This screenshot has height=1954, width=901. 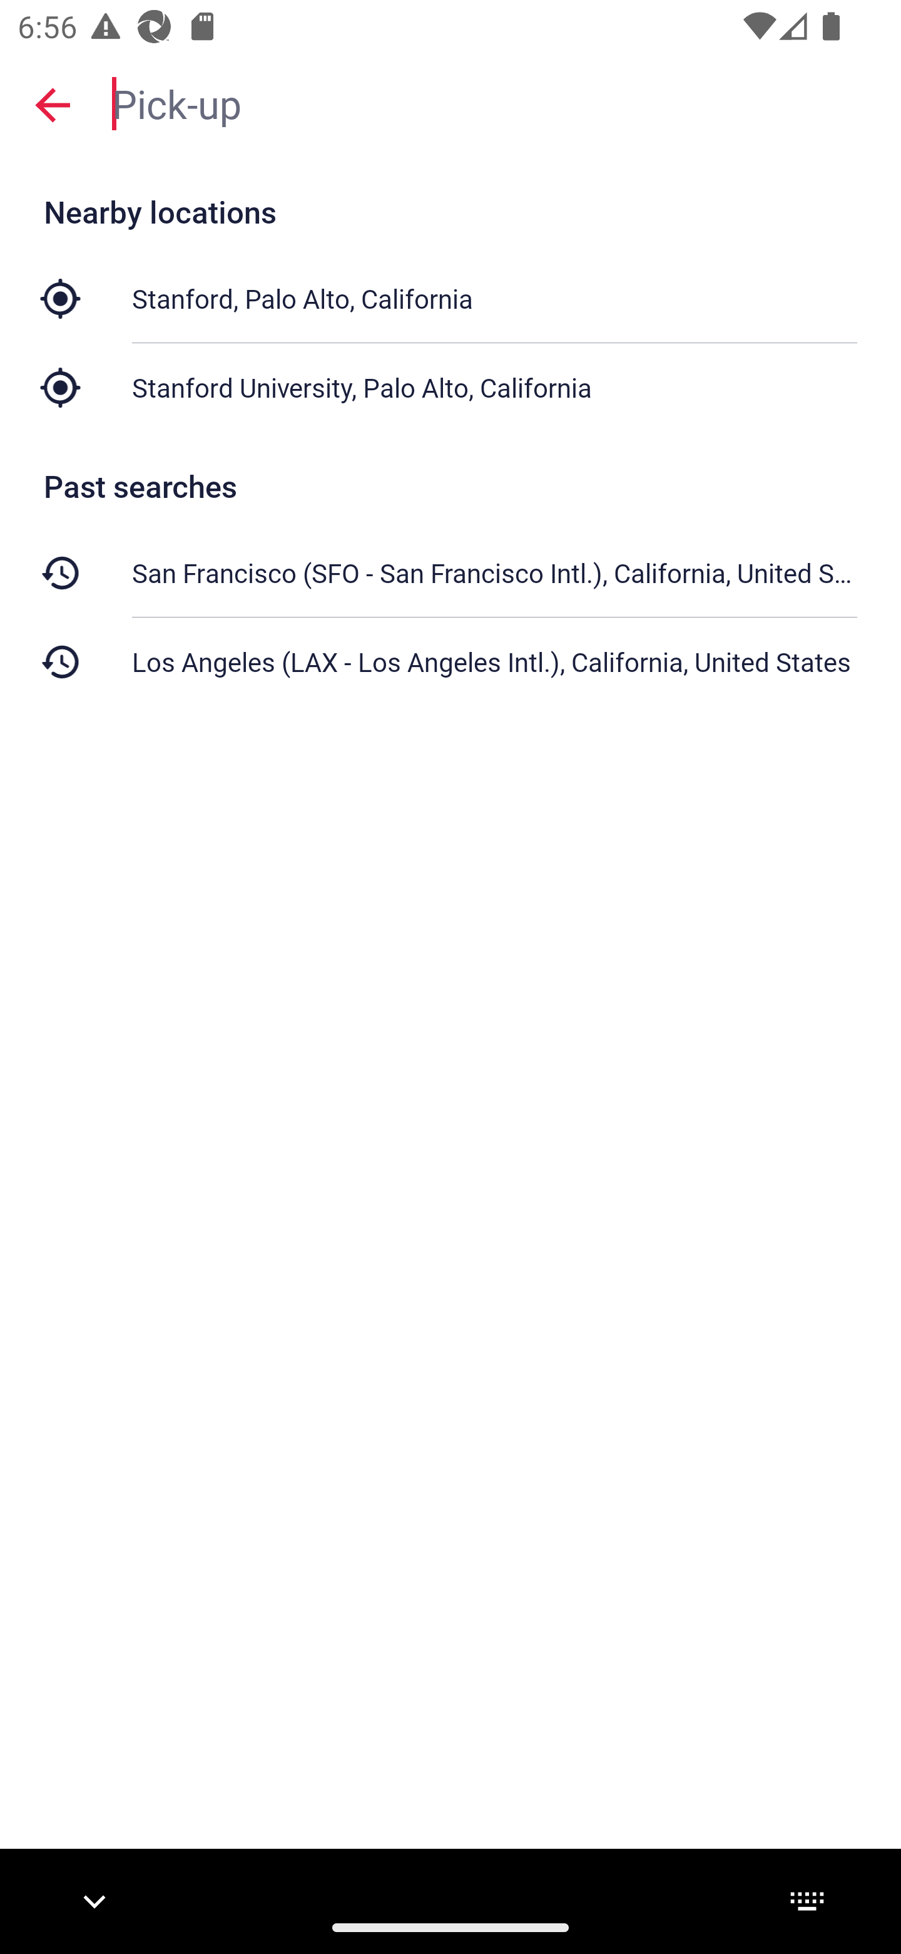 I want to click on Close search screen, so click(x=53, y=104).